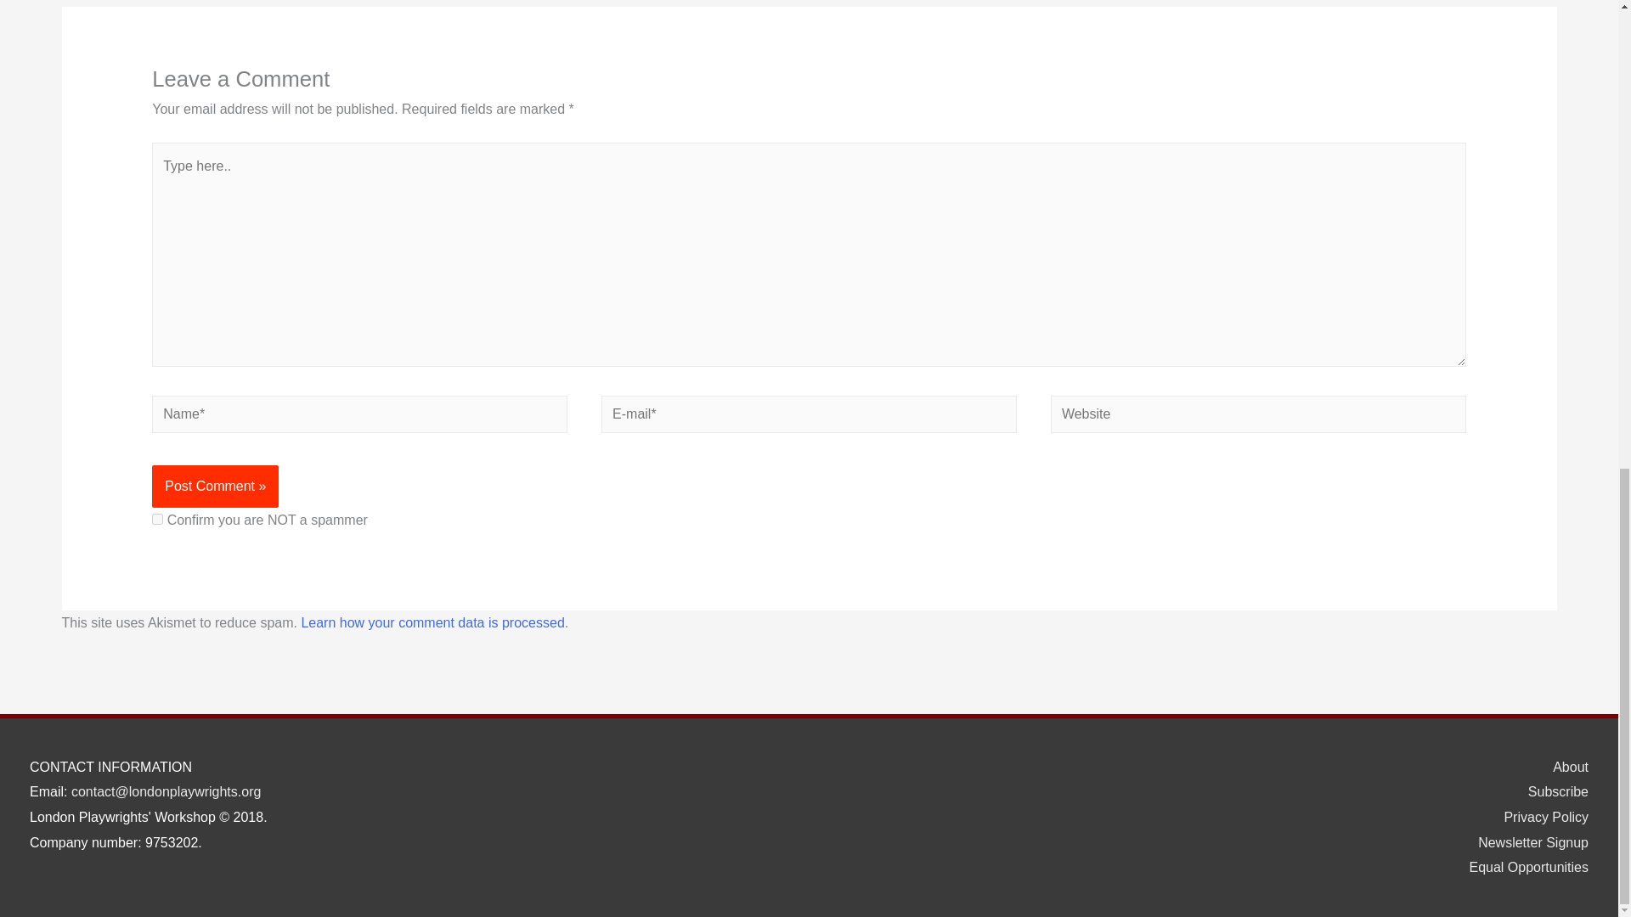  Describe the element at coordinates (1564, 767) in the screenshot. I see `About` at that location.